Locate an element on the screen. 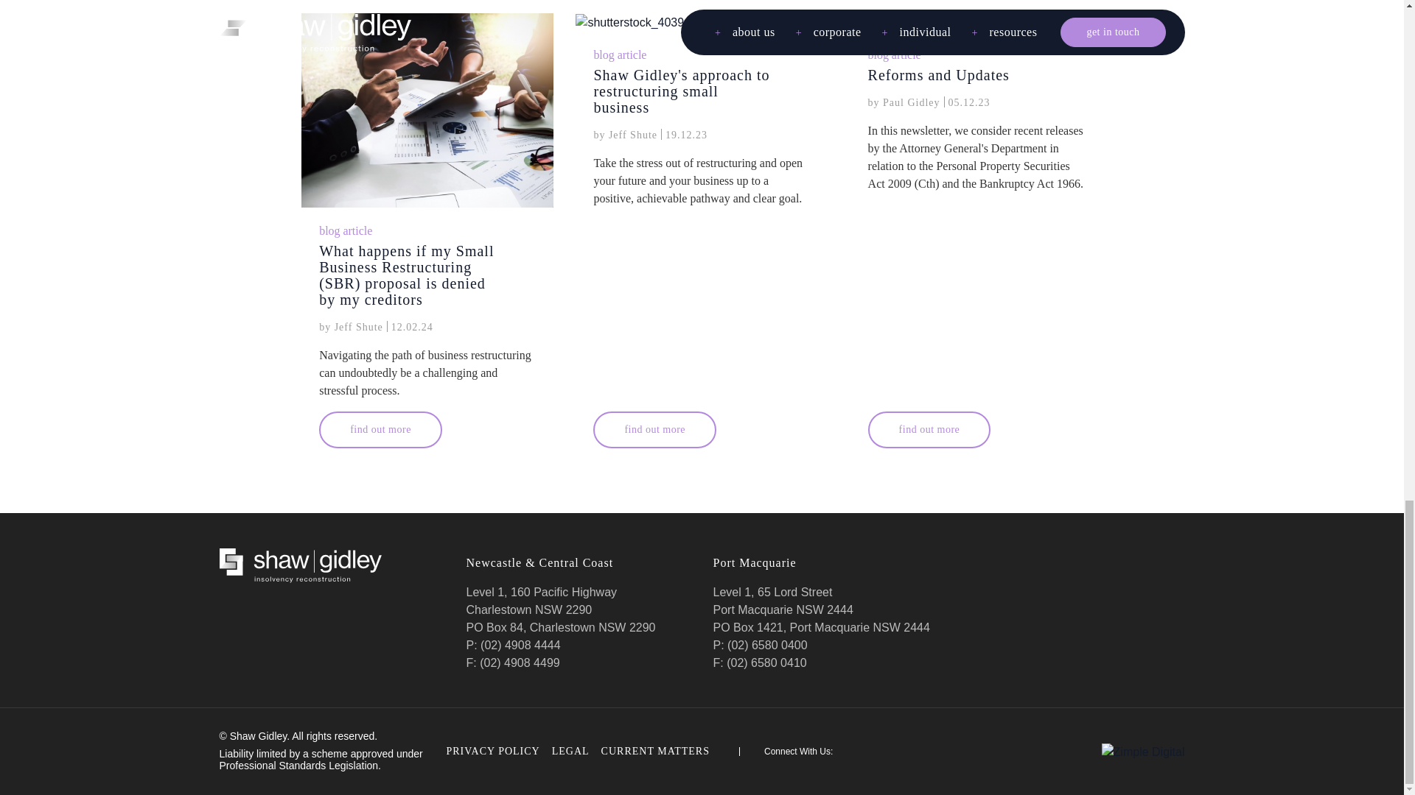 The height and width of the screenshot is (795, 1415). CURRENT MATTERS is located at coordinates (671, 752).